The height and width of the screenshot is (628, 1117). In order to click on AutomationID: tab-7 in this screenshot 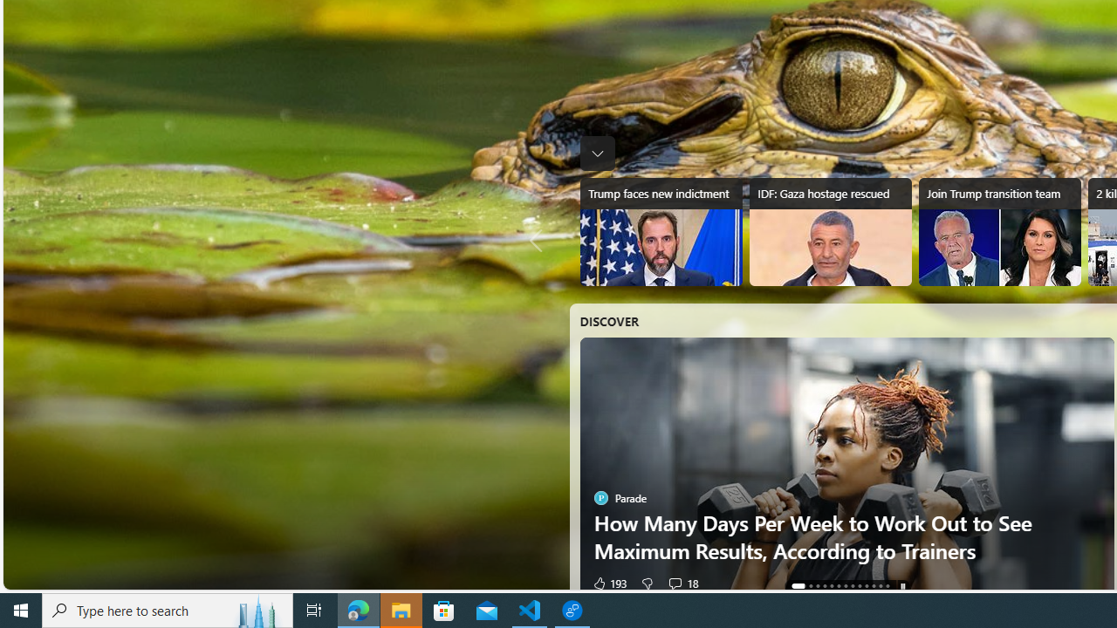, I will do `click(852, 586)`.